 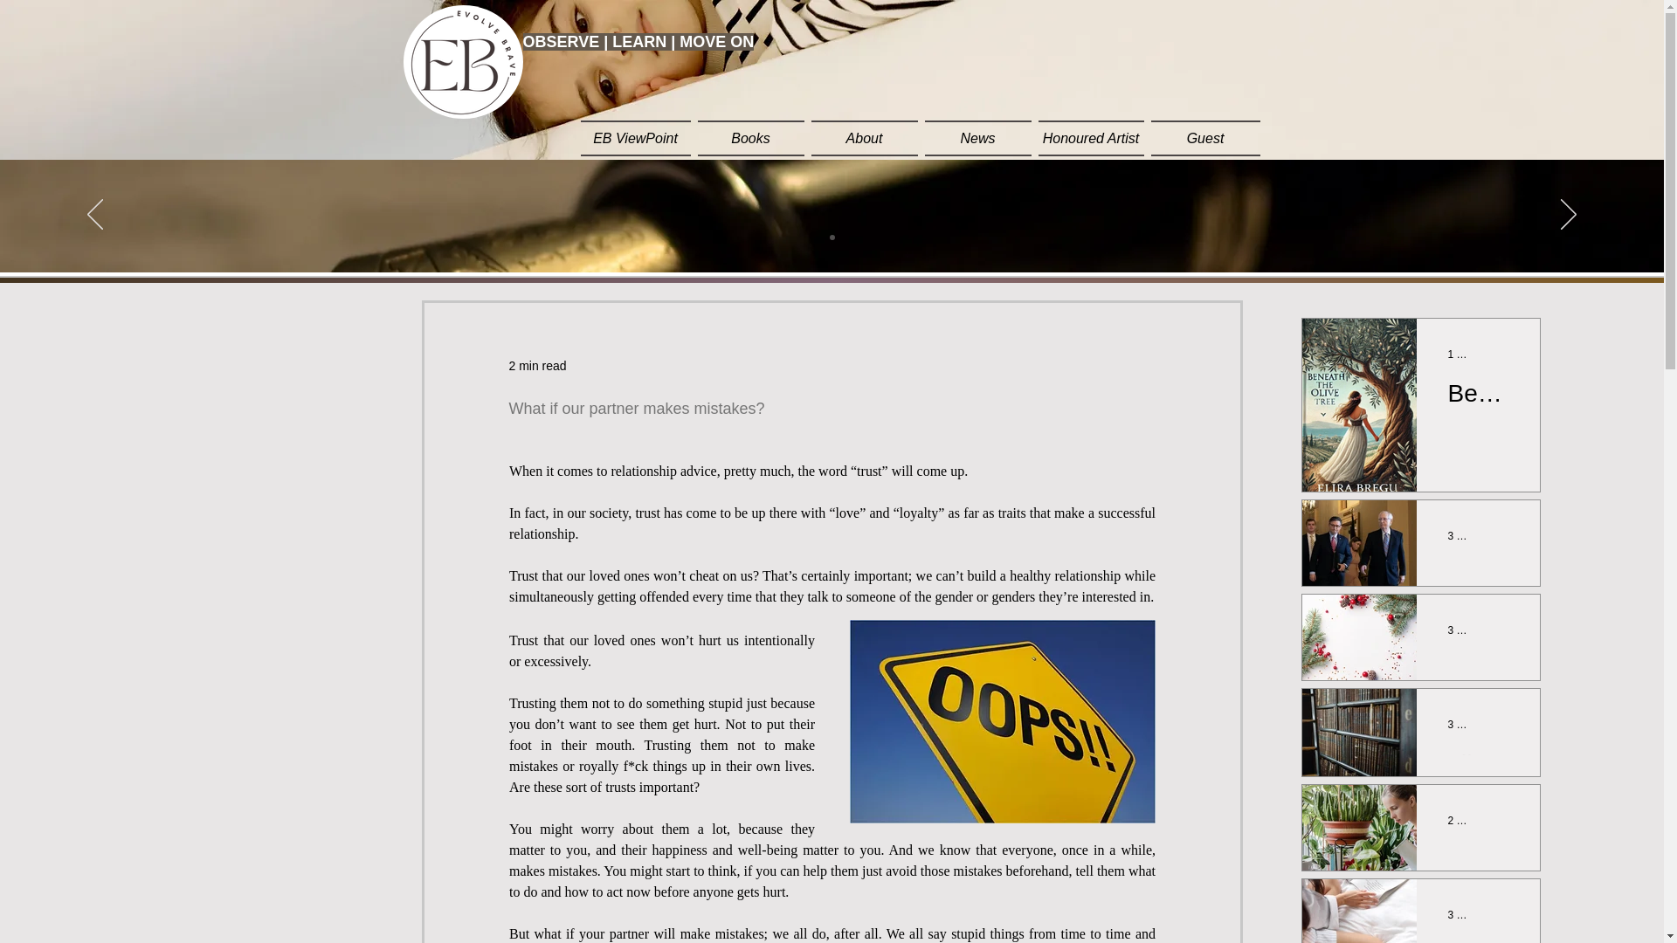 What do you see at coordinates (637, 138) in the screenshot?
I see `EB ViewPoint` at bounding box center [637, 138].